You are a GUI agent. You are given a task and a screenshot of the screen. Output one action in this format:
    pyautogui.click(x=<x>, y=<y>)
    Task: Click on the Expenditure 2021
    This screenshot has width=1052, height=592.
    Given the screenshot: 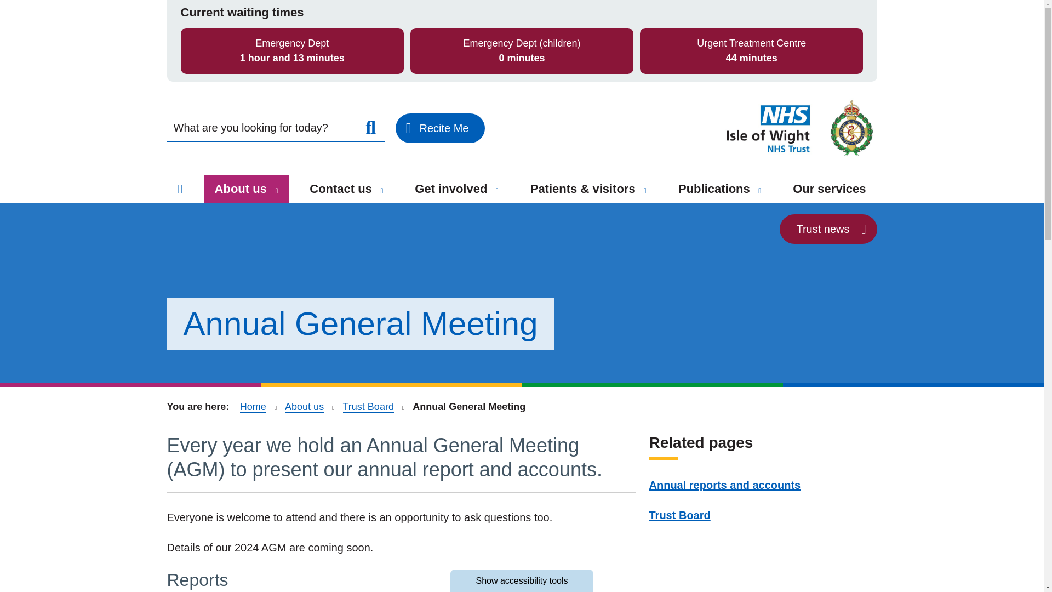 What is the action you would take?
    pyautogui.click(x=412, y=68)
    